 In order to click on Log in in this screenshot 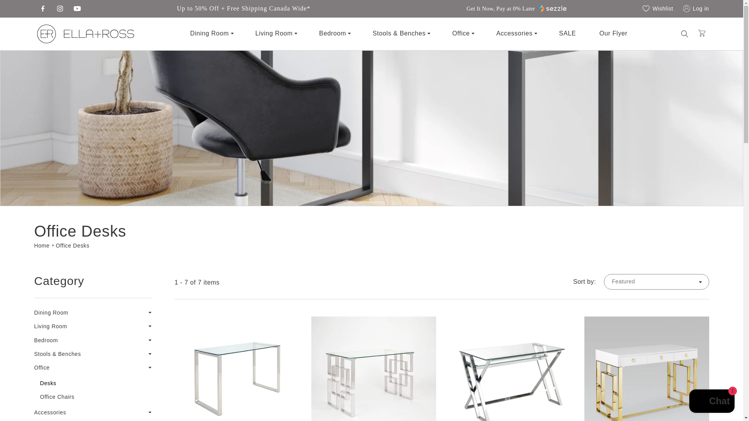, I will do `click(694, 9)`.